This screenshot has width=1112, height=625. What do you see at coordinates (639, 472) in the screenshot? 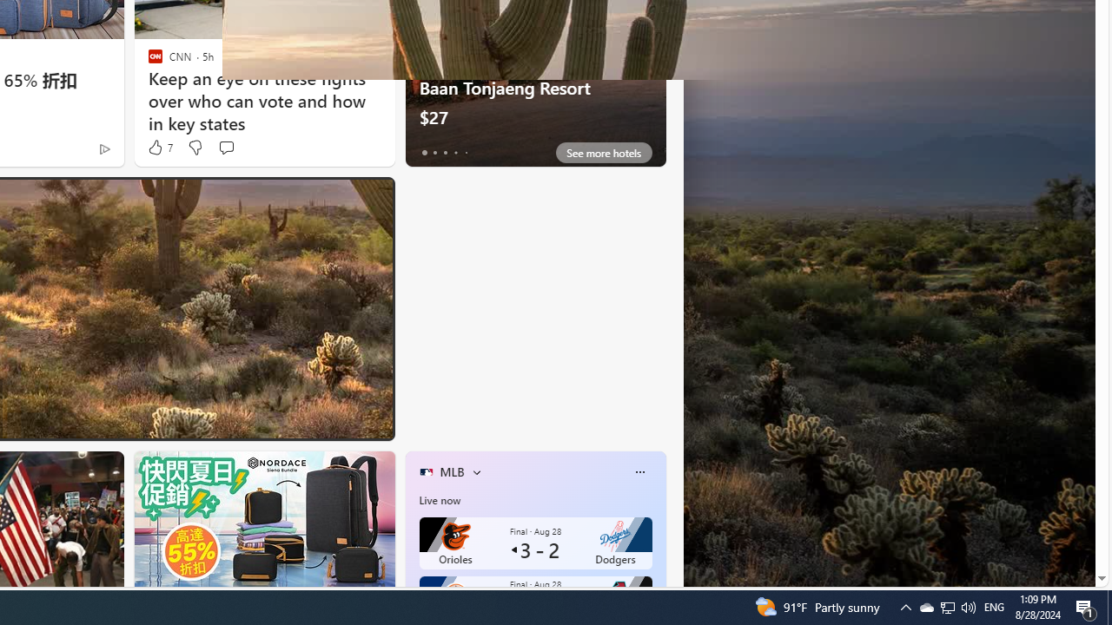
I see `More options` at bounding box center [639, 472].